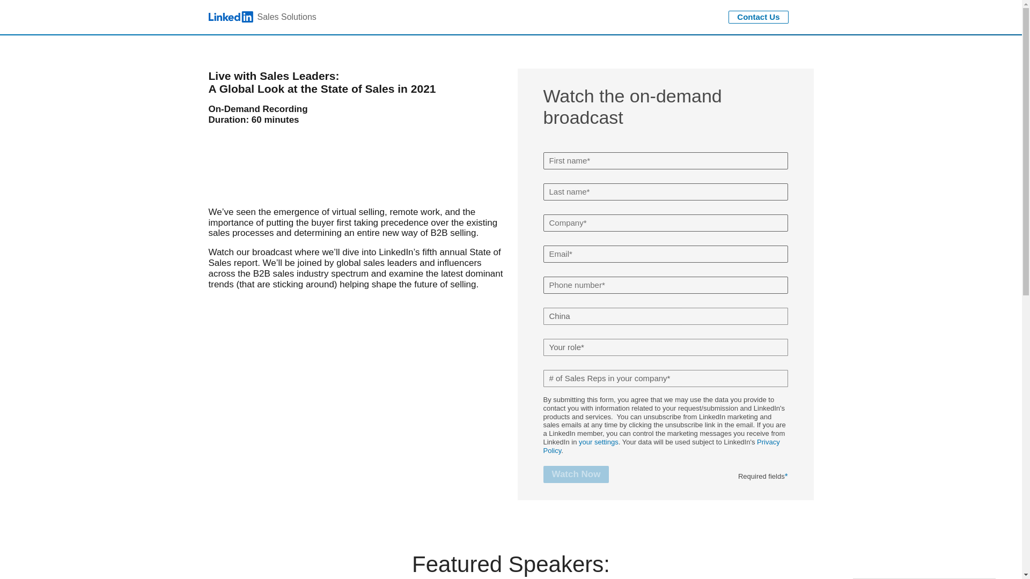 The image size is (1030, 579). Describe the element at coordinates (262, 17) in the screenshot. I see `your settings` at that location.